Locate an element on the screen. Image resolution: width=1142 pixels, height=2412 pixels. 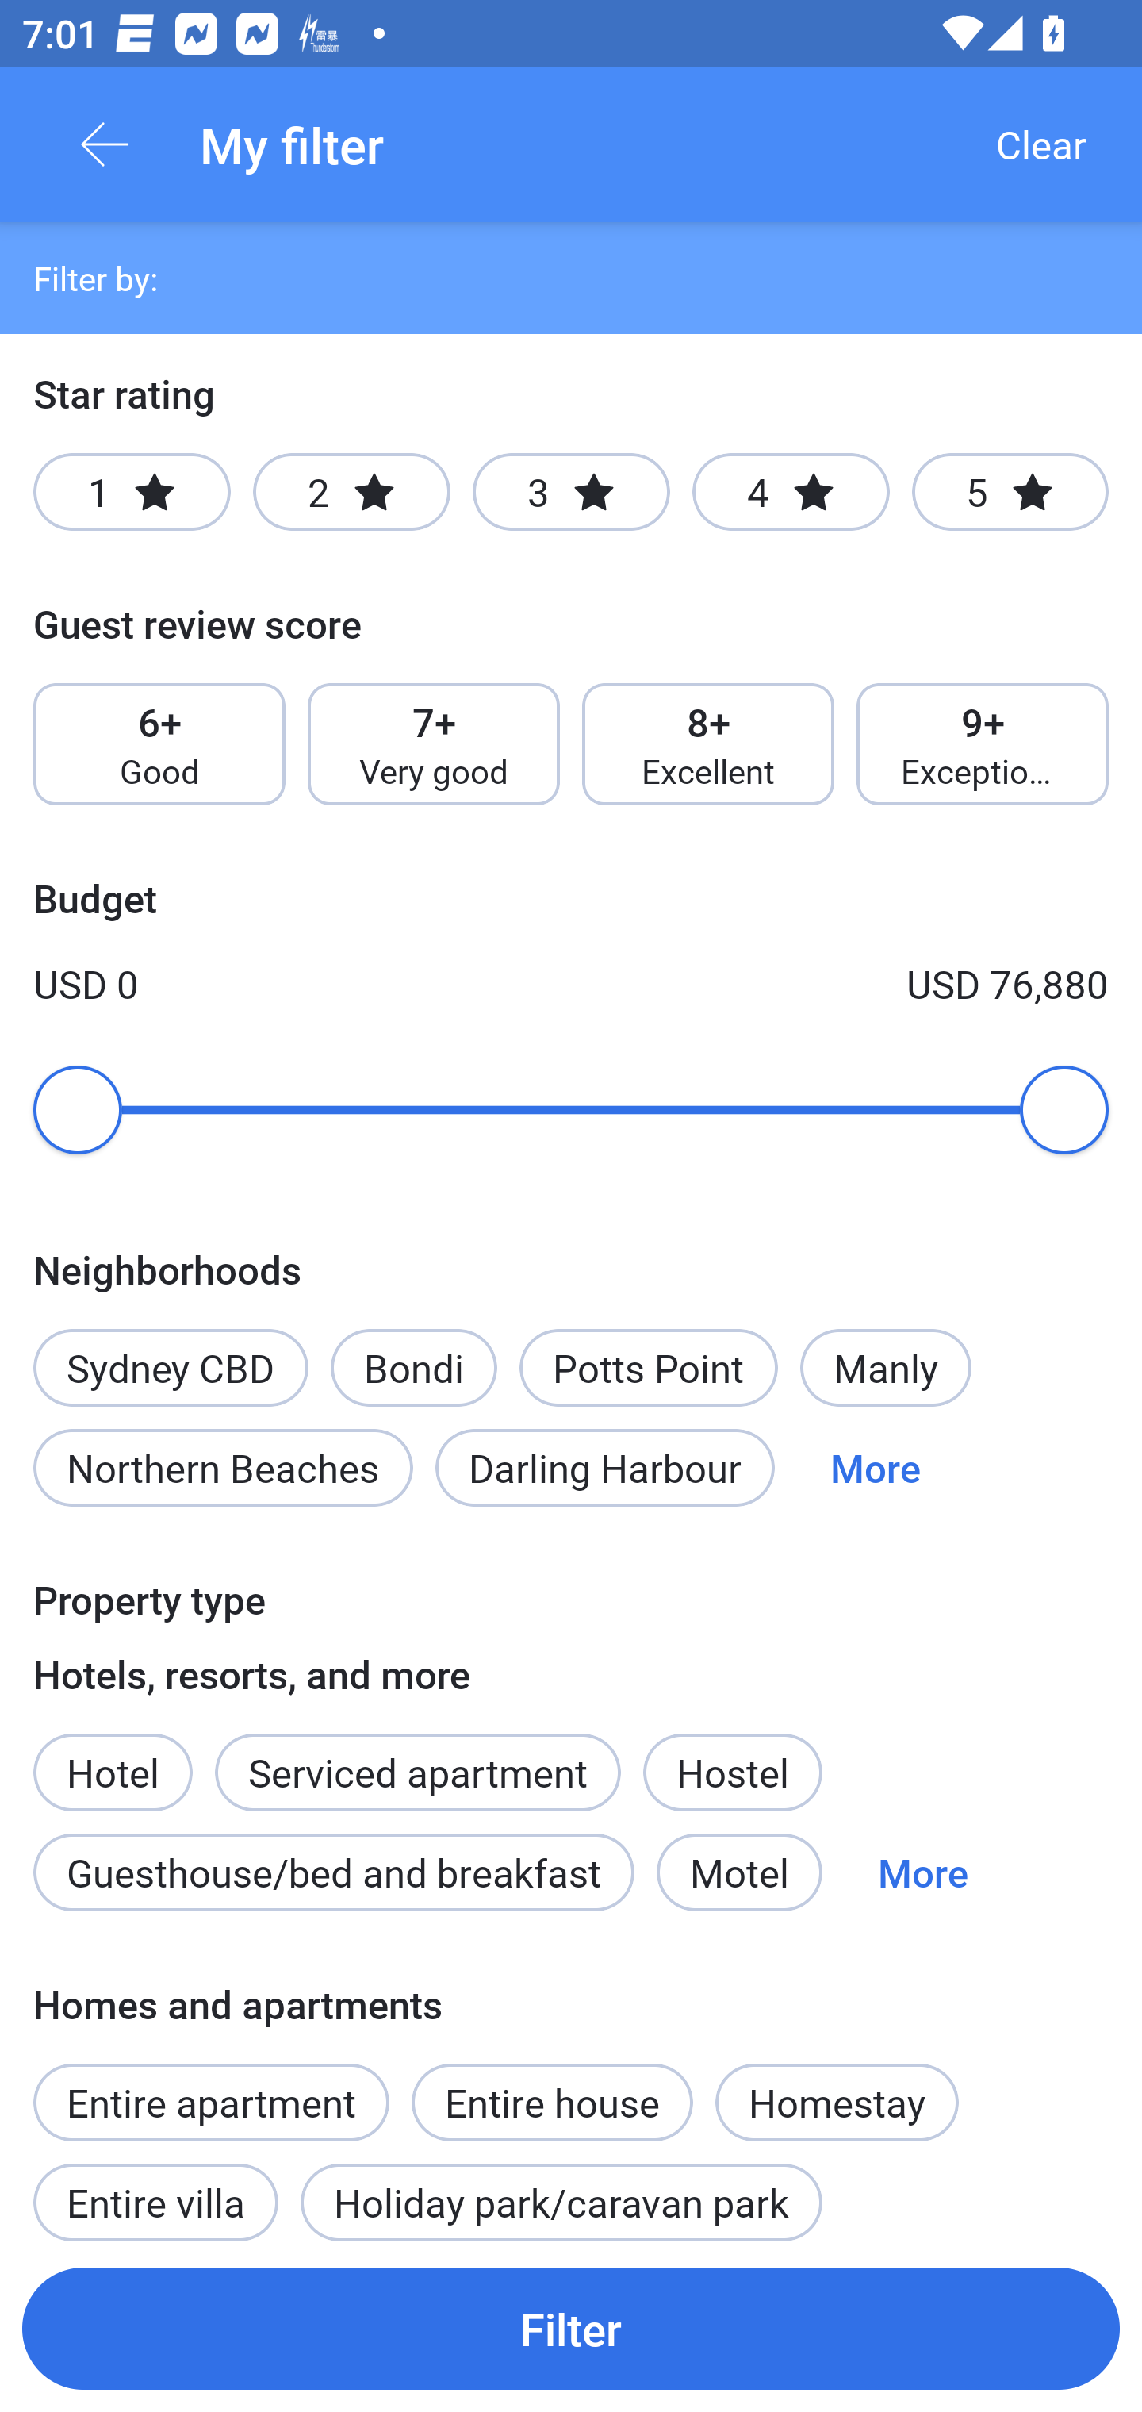
8+ Excellent is located at coordinates (708, 744).